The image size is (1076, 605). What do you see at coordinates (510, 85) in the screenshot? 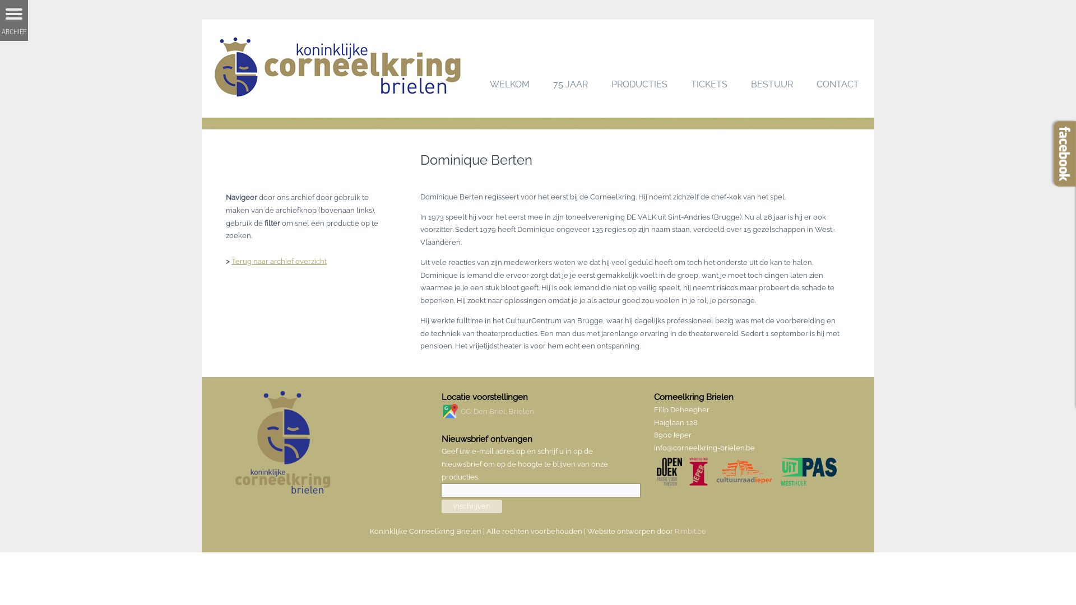
I see `WELKOM` at bounding box center [510, 85].